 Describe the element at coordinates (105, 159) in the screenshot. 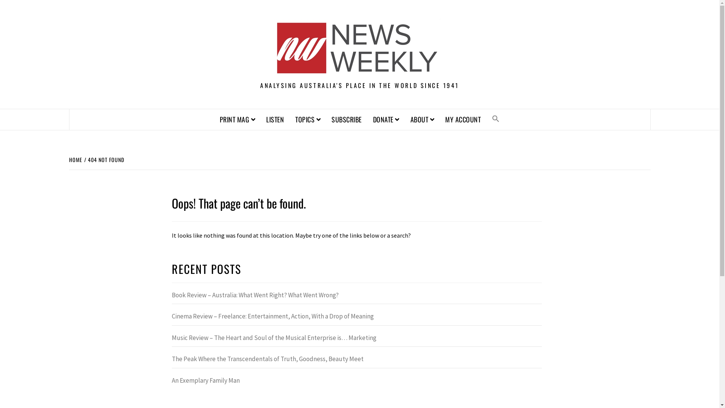

I see `404 NOT FOUND` at that location.